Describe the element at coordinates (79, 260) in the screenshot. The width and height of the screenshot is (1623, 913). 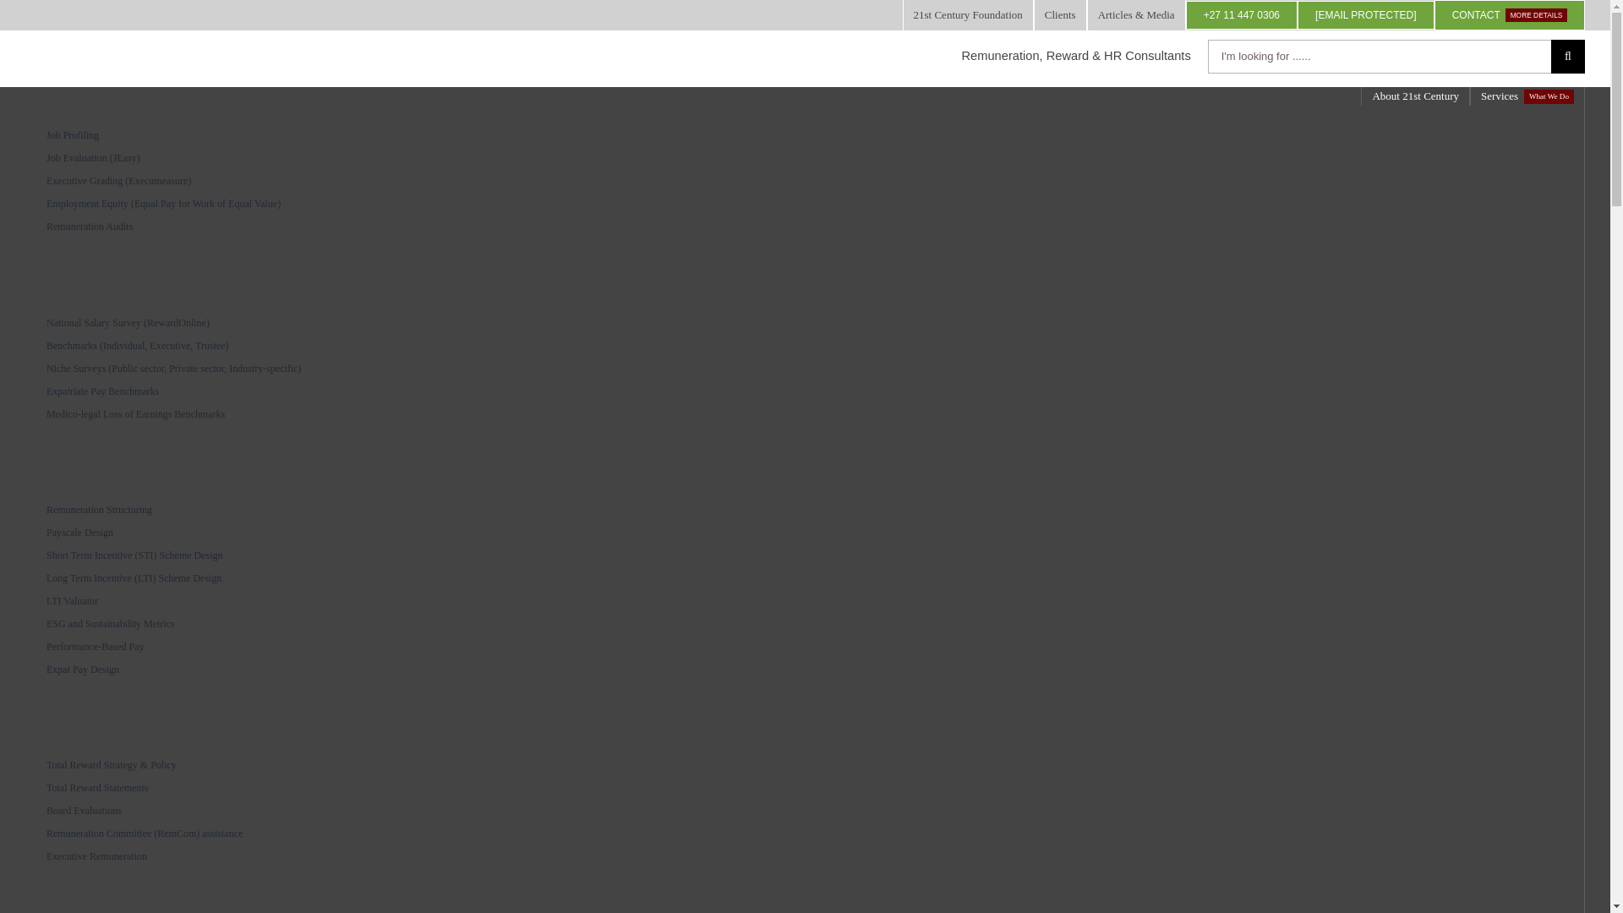
I see `Internal Equity` at that location.